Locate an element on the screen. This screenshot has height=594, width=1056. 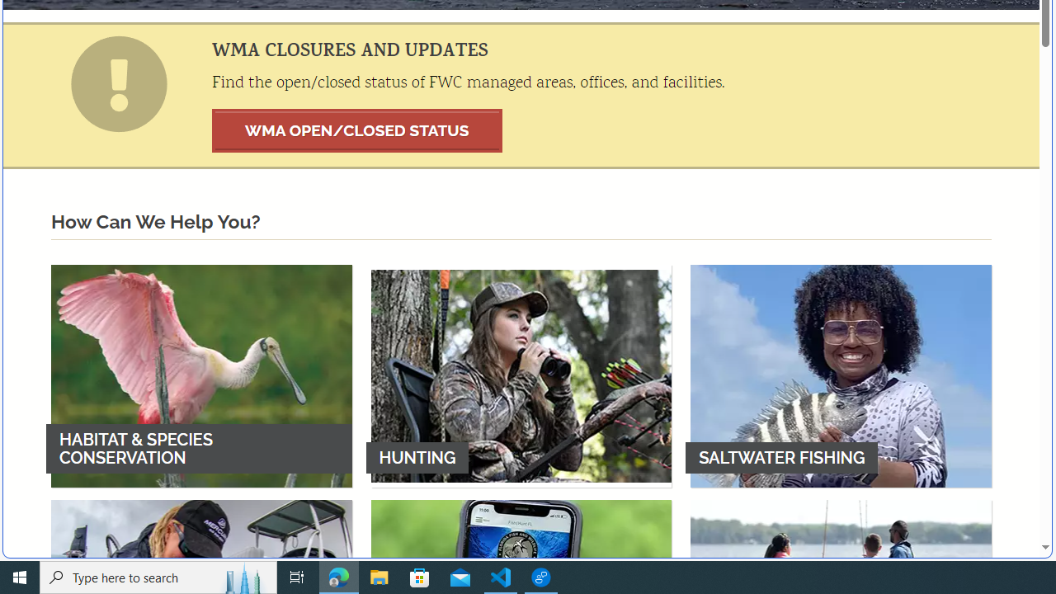
SALTWATER FISHING is located at coordinates (841, 375).